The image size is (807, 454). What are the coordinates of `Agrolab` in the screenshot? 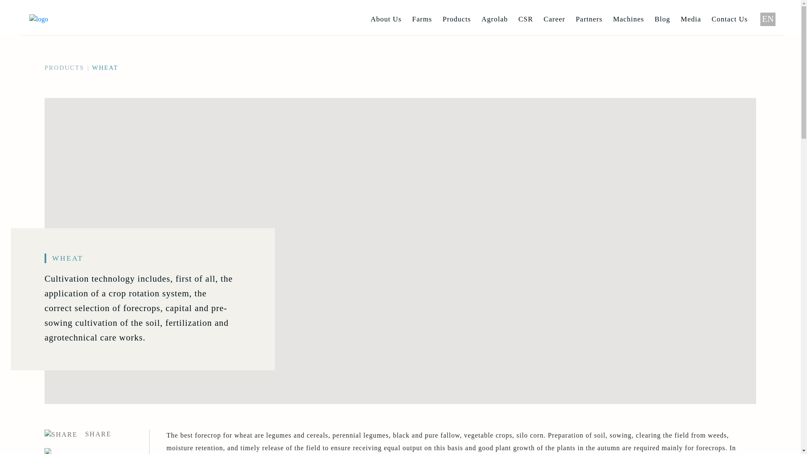 It's located at (494, 19).